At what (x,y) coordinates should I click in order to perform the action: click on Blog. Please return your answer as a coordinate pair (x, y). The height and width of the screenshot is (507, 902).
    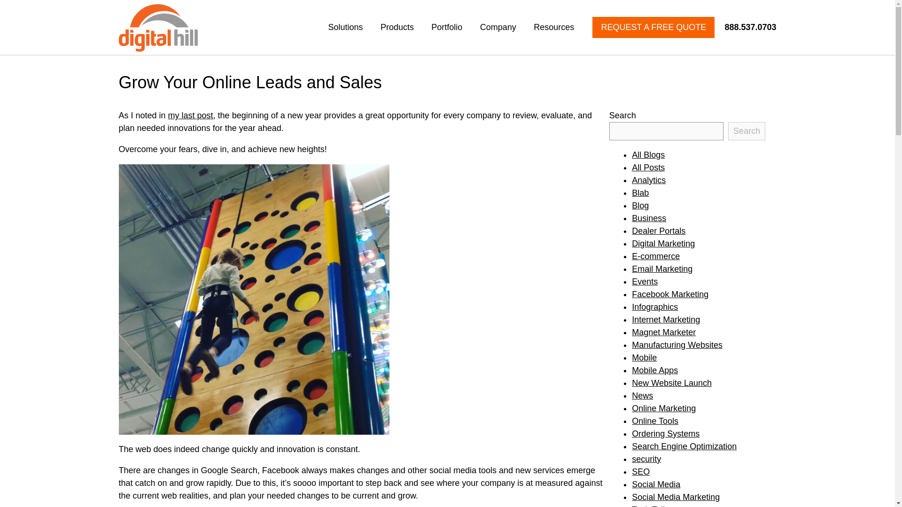
    Looking at the image, I should click on (640, 206).